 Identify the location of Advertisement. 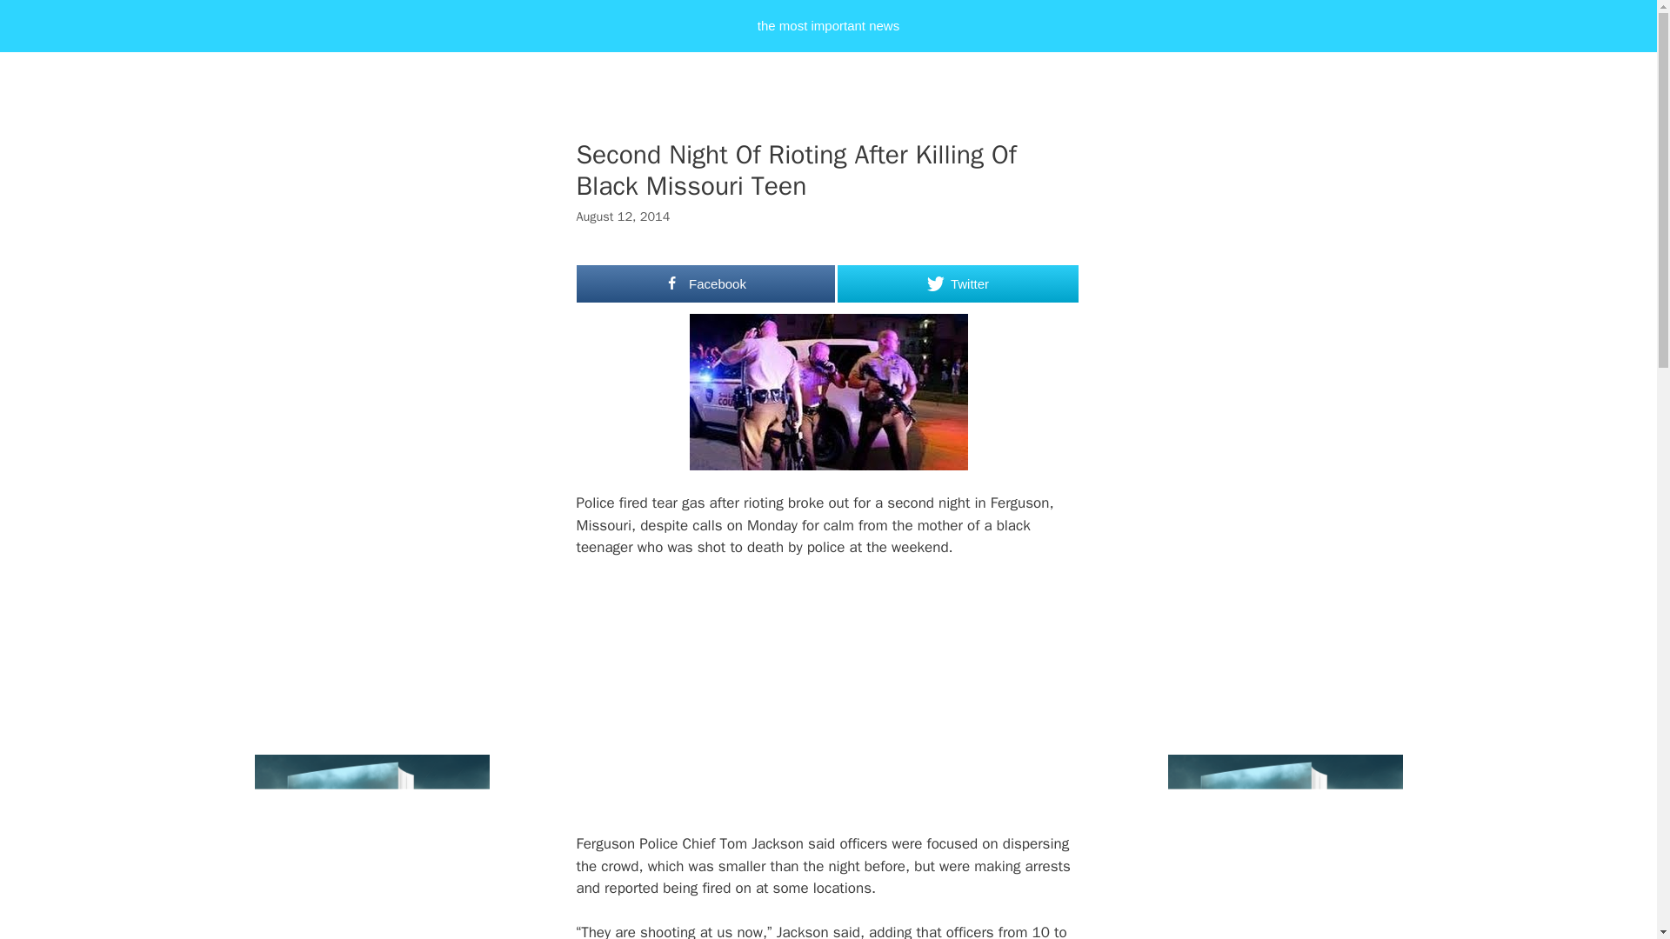
(867, 703).